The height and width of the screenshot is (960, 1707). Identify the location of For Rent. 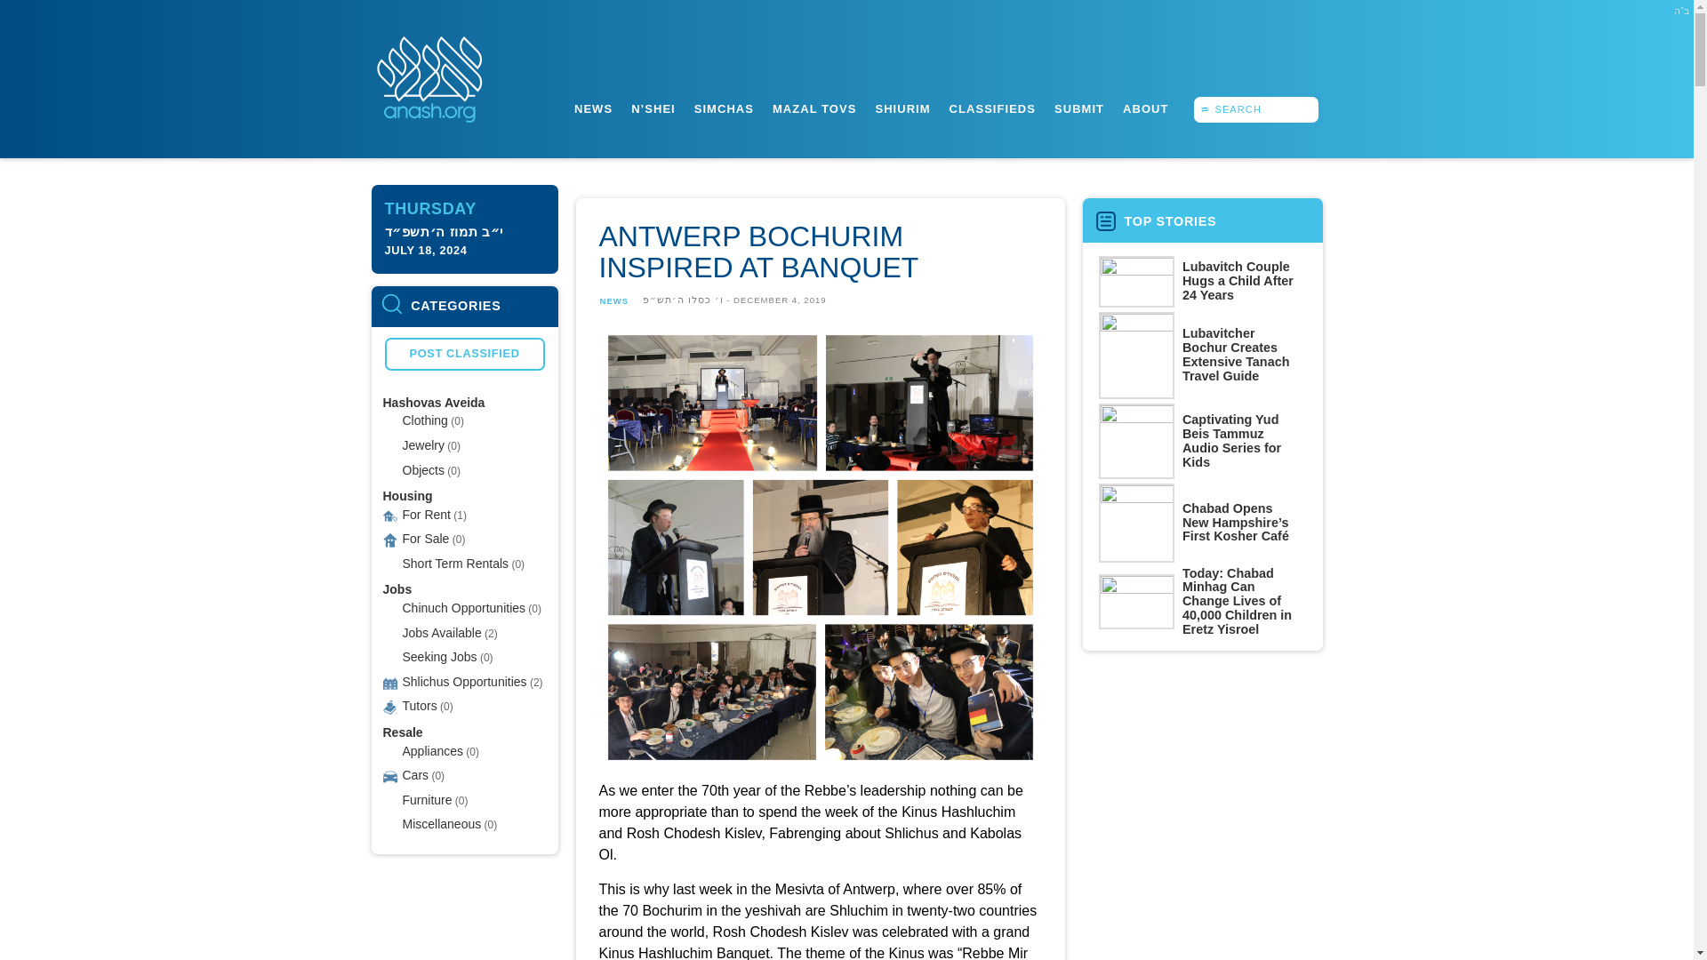
(425, 514).